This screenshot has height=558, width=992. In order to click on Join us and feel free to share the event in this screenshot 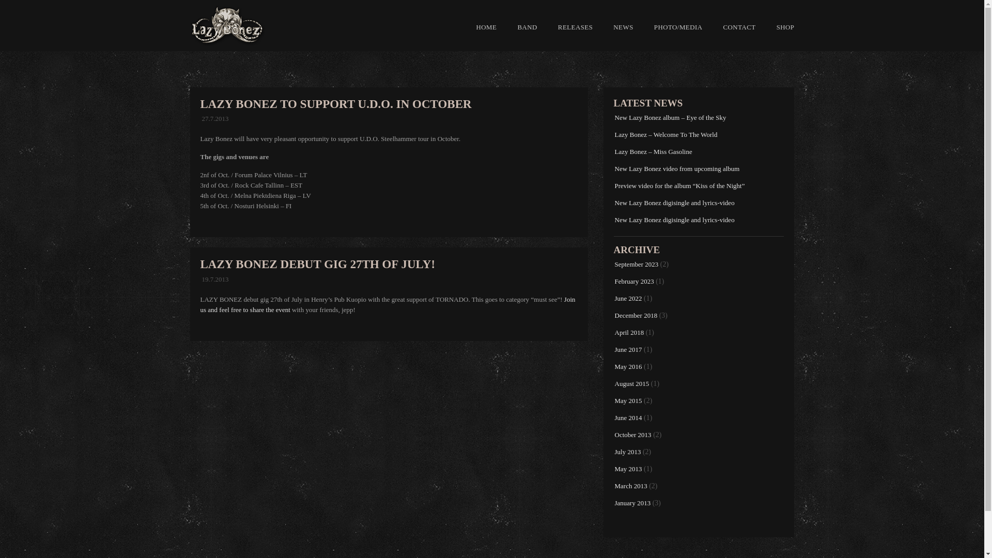, I will do `click(388, 304)`.